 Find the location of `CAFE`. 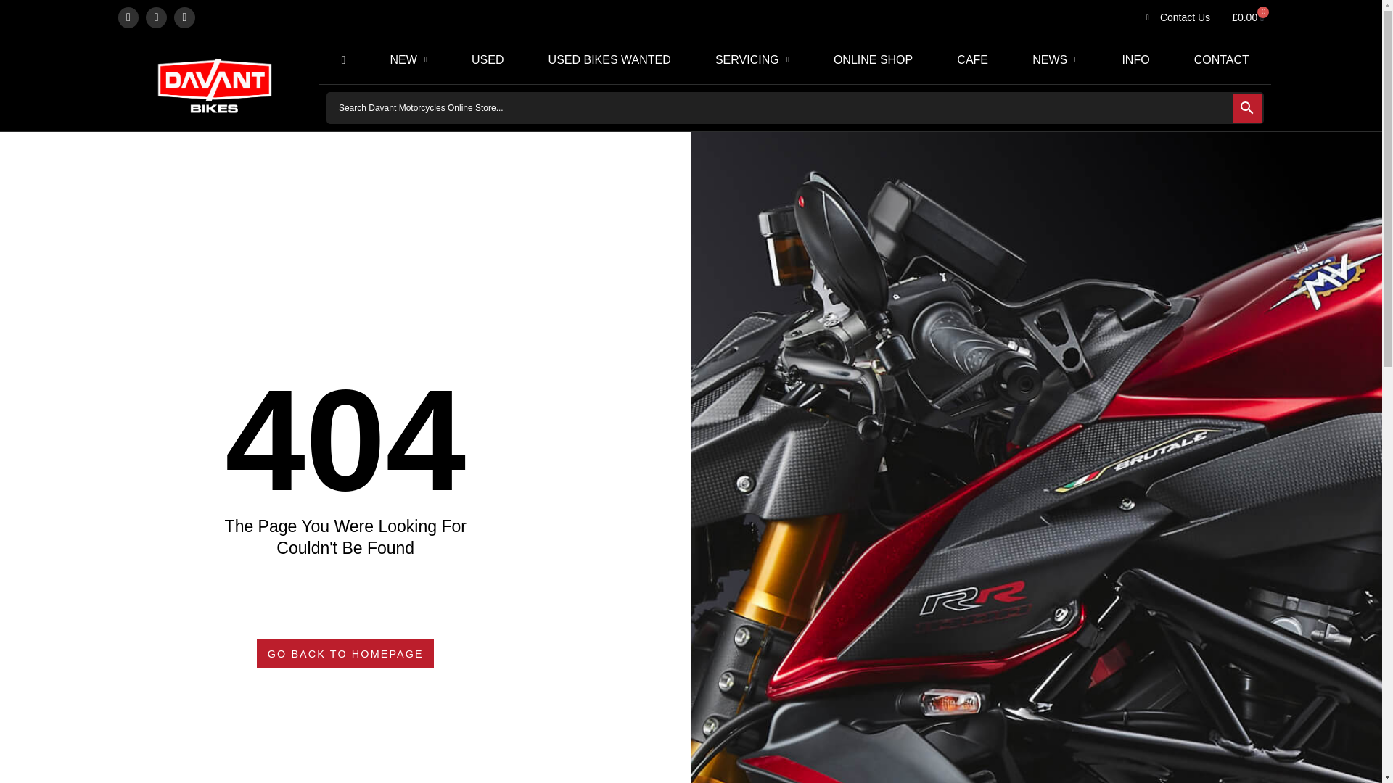

CAFE is located at coordinates (972, 59).